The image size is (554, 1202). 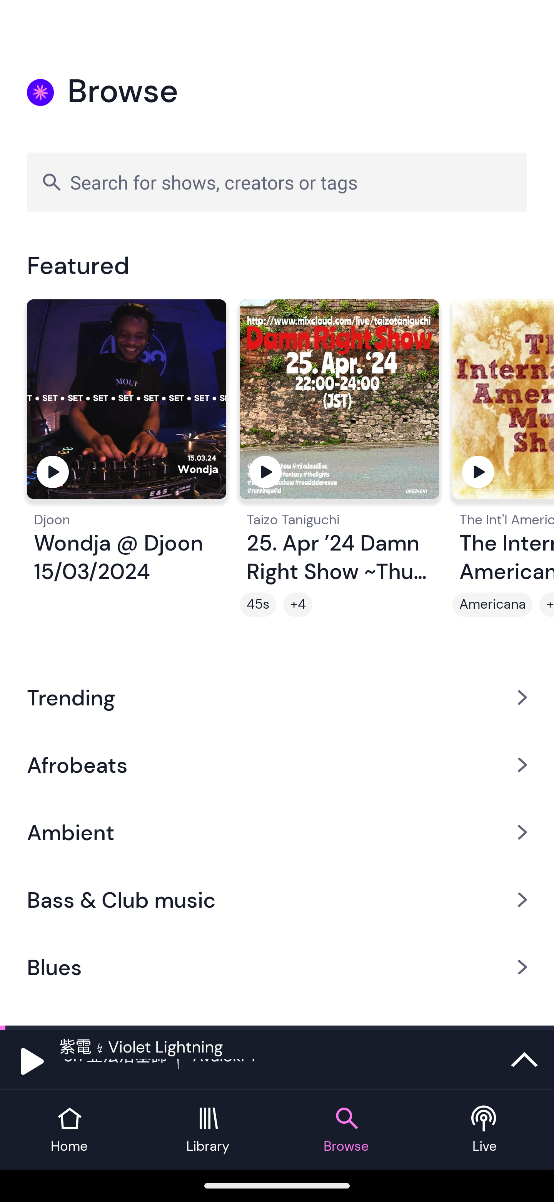 What do you see at coordinates (346, 1130) in the screenshot?
I see `Browse tab Browse` at bounding box center [346, 1130].